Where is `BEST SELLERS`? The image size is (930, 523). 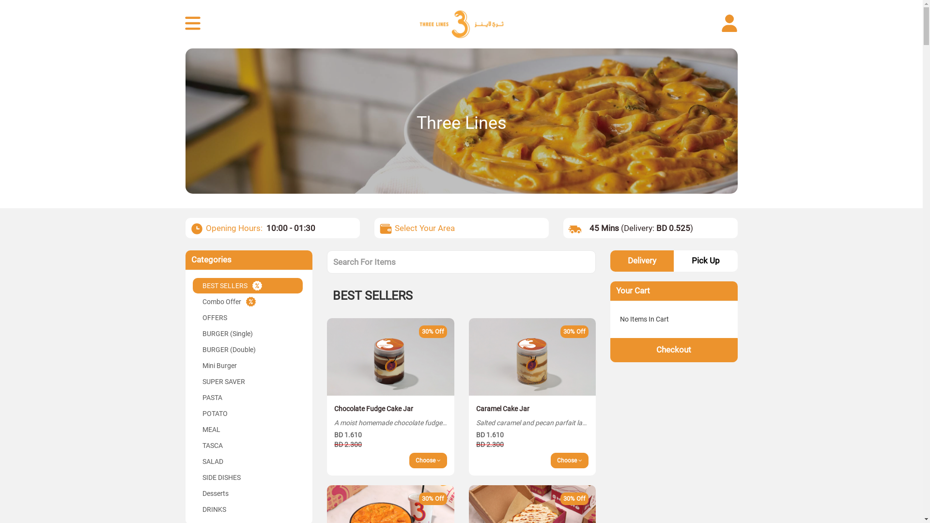 BEST SELLERS is located at coordinates (248, 286).